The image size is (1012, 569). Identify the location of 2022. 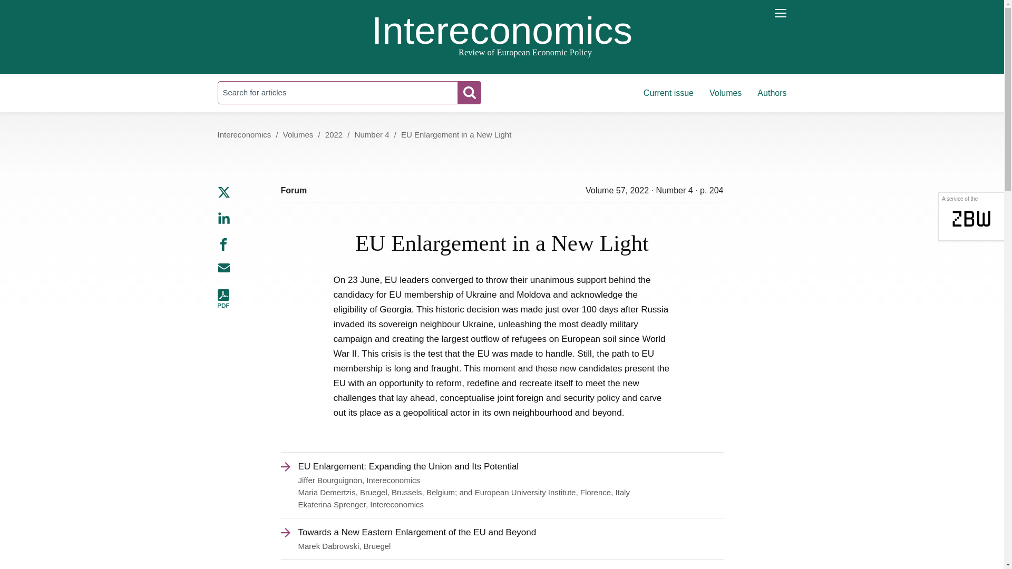
(334, 134).